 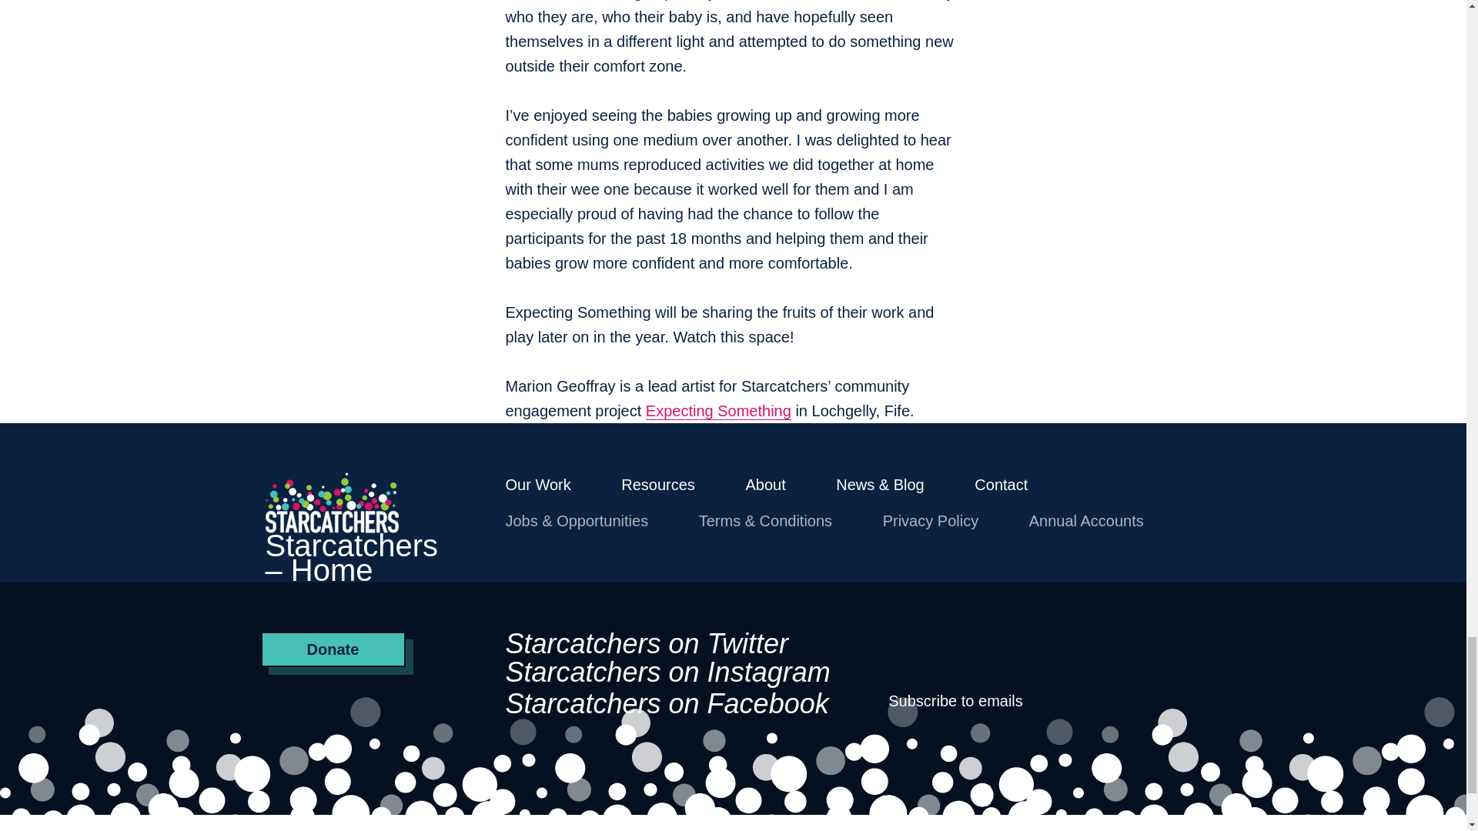 What do you see at coordinates (1001, 485) in the screenshot?
I see `Contact` at bounding box center [1001, 485].